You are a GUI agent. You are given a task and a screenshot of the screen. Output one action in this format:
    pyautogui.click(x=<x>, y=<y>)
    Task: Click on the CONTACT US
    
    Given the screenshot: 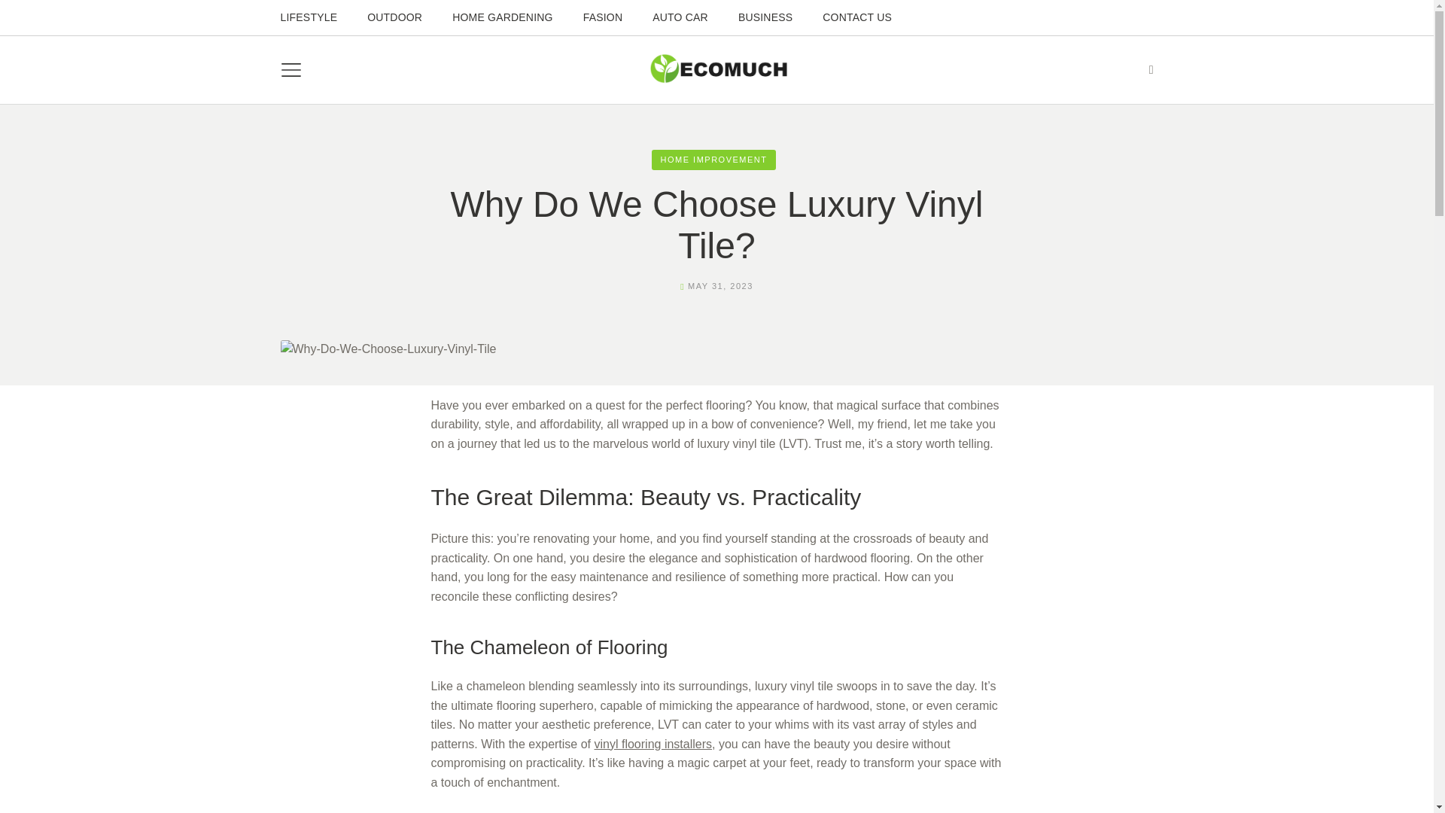 What is the action you would take?
    pyautogui.click(x=856, y=17)
    